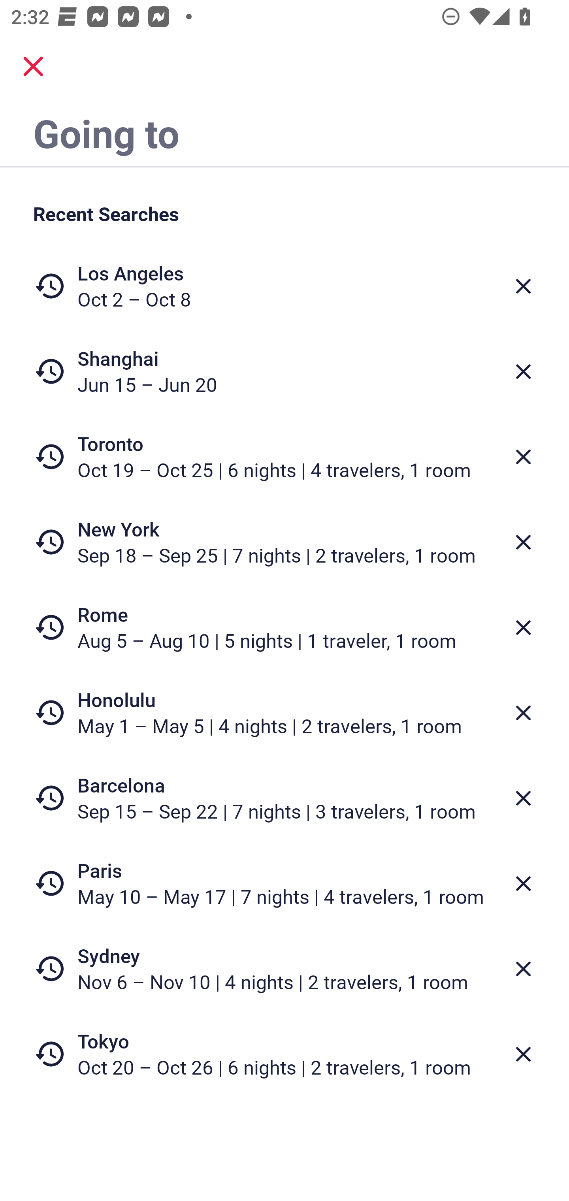 The image size is (569, 1201). Describe the element at coordinates (284, 371) in the screenshot. I see `Shanghai Jun 15 – Jun 20` at that location.